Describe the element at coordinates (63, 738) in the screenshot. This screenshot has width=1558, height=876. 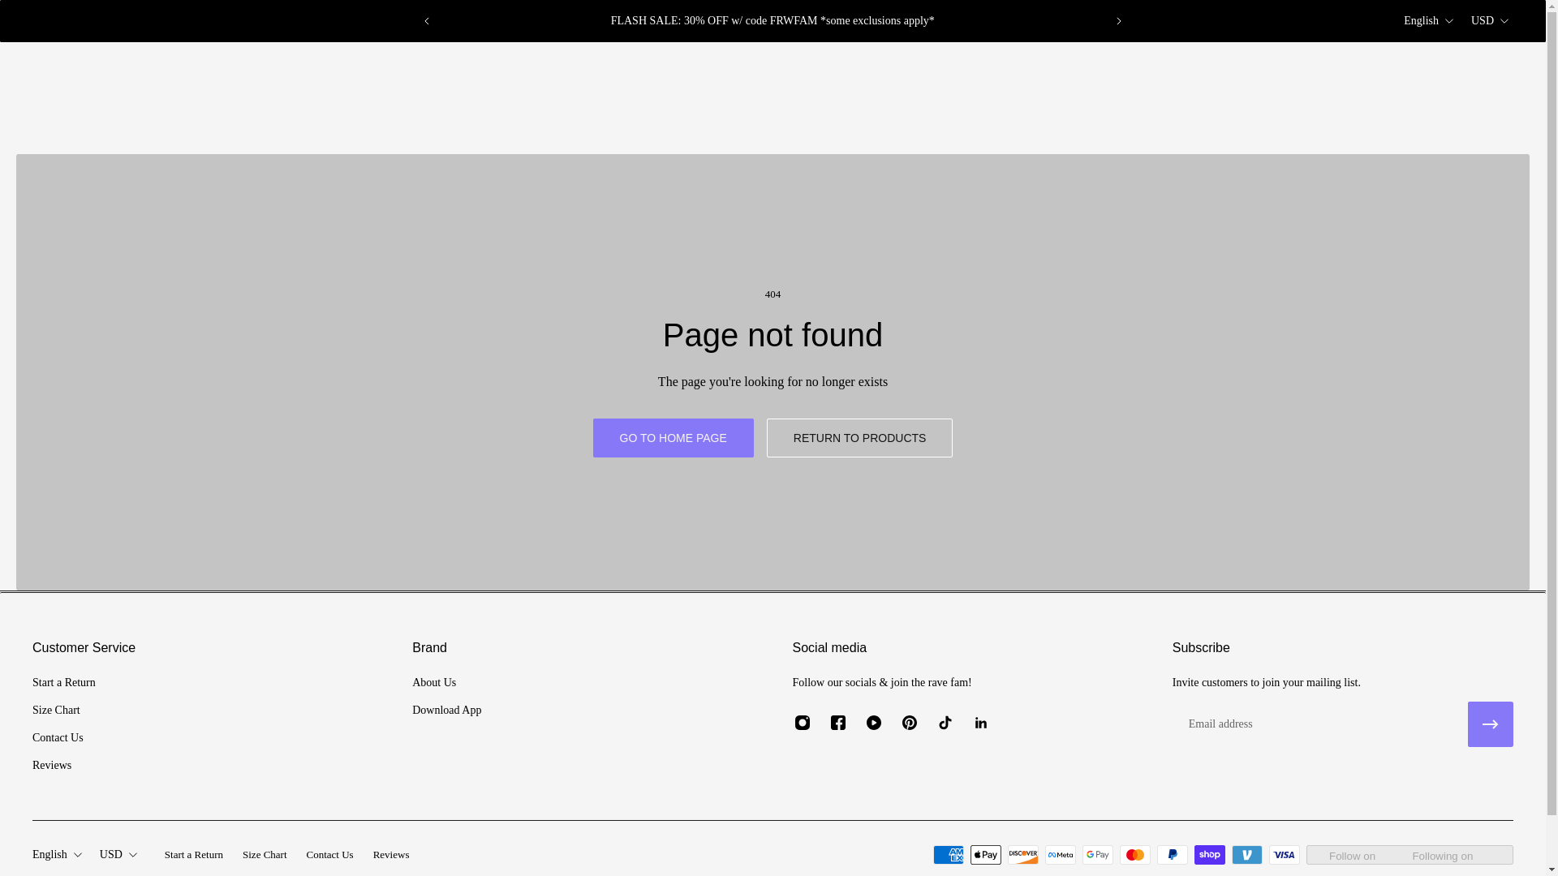
I see `Contact Us` at that location.